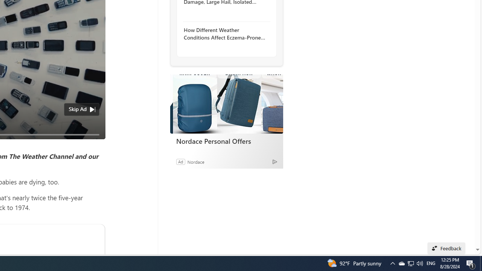 This screenshot has width=482, height=271. I want to click on Skip Ad, so click(78, 109).